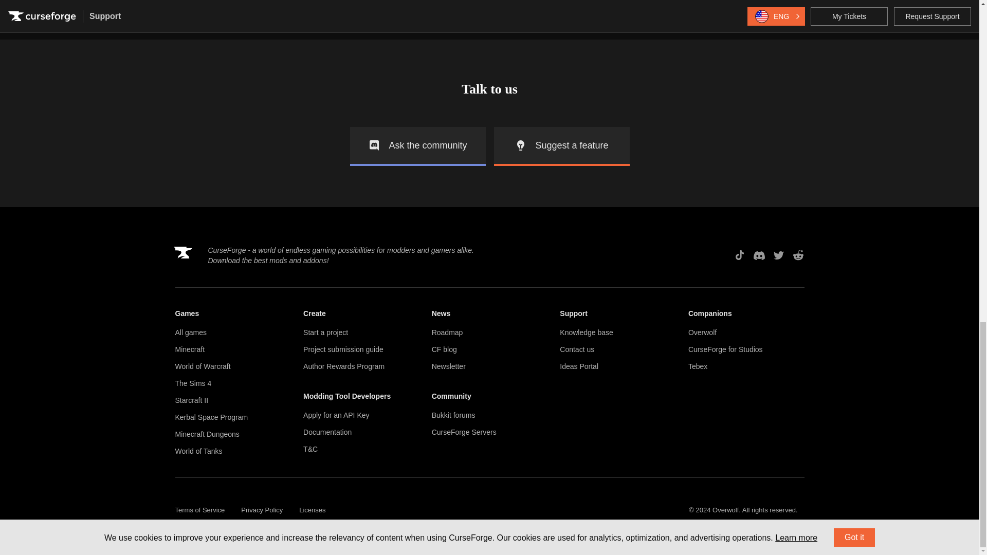  I want to click on Starcraft II, so click(232, 400).